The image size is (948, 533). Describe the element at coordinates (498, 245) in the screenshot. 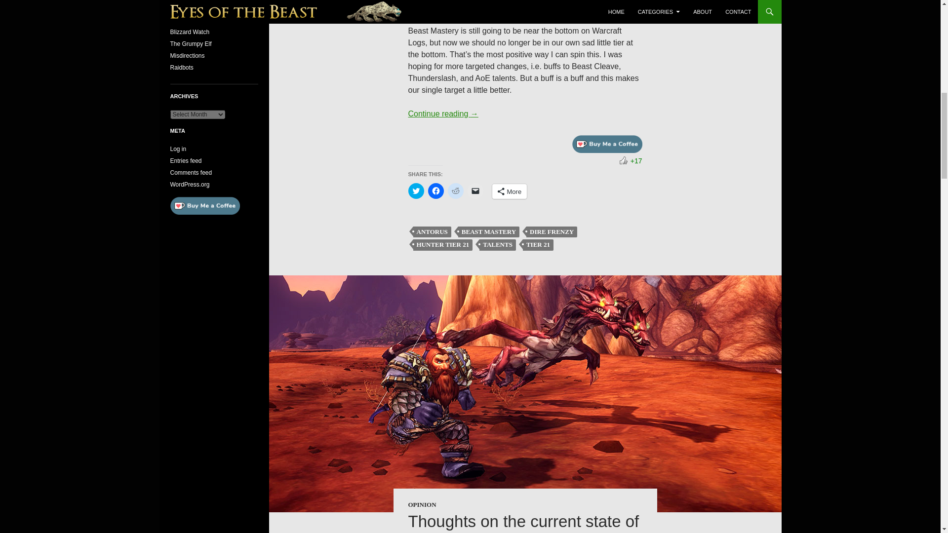

I see `TALENTS` at that location.